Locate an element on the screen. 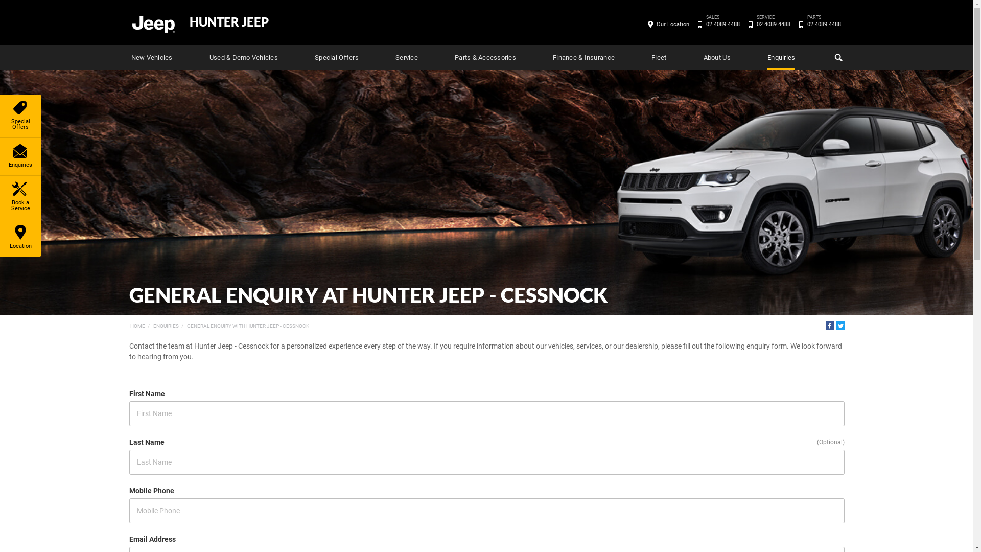 The image size is (981, 552). Parts & Accessories is located at coordinates (485, 58).